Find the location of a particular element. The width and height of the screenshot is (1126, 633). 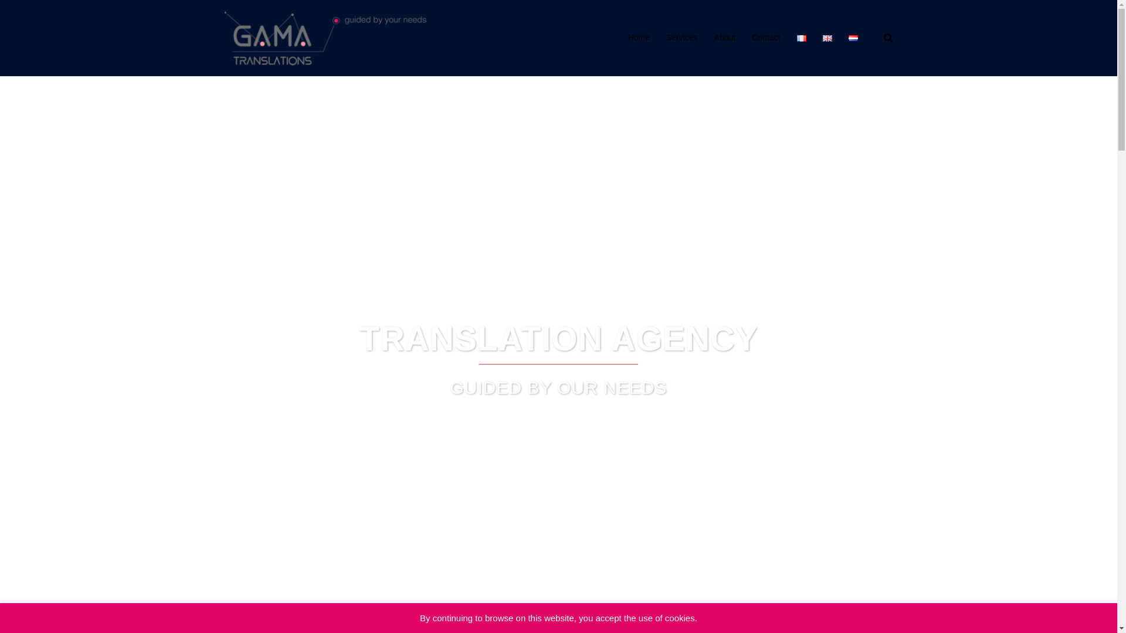

Contact is located at coordinates (766, 38).